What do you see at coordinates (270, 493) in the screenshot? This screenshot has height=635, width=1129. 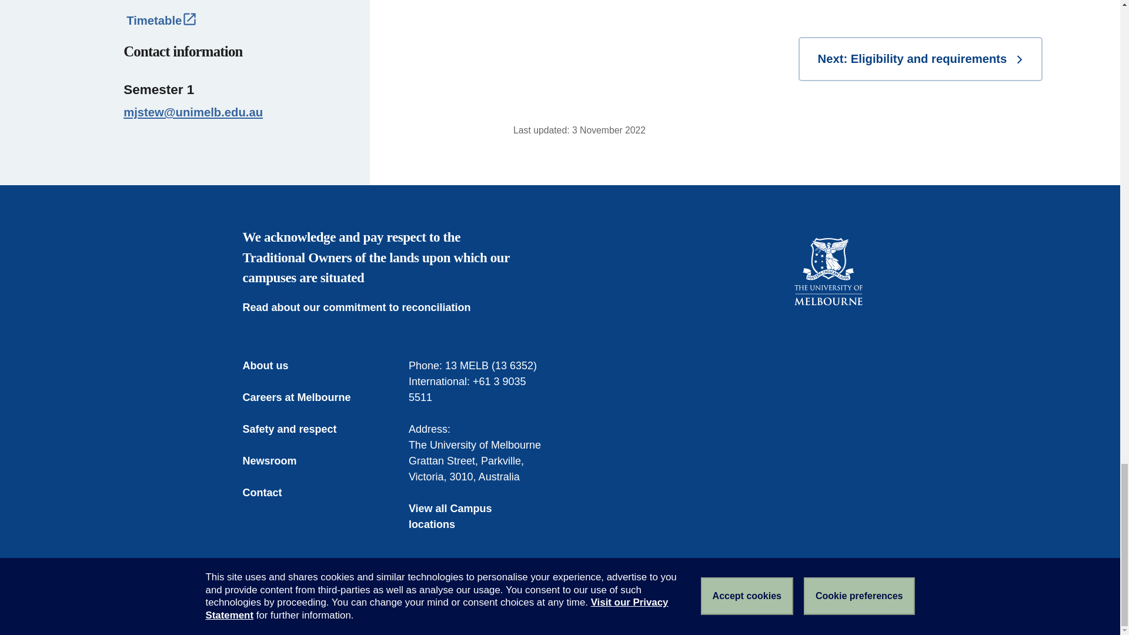 I see `Contact` at bounding box center [270, 493].